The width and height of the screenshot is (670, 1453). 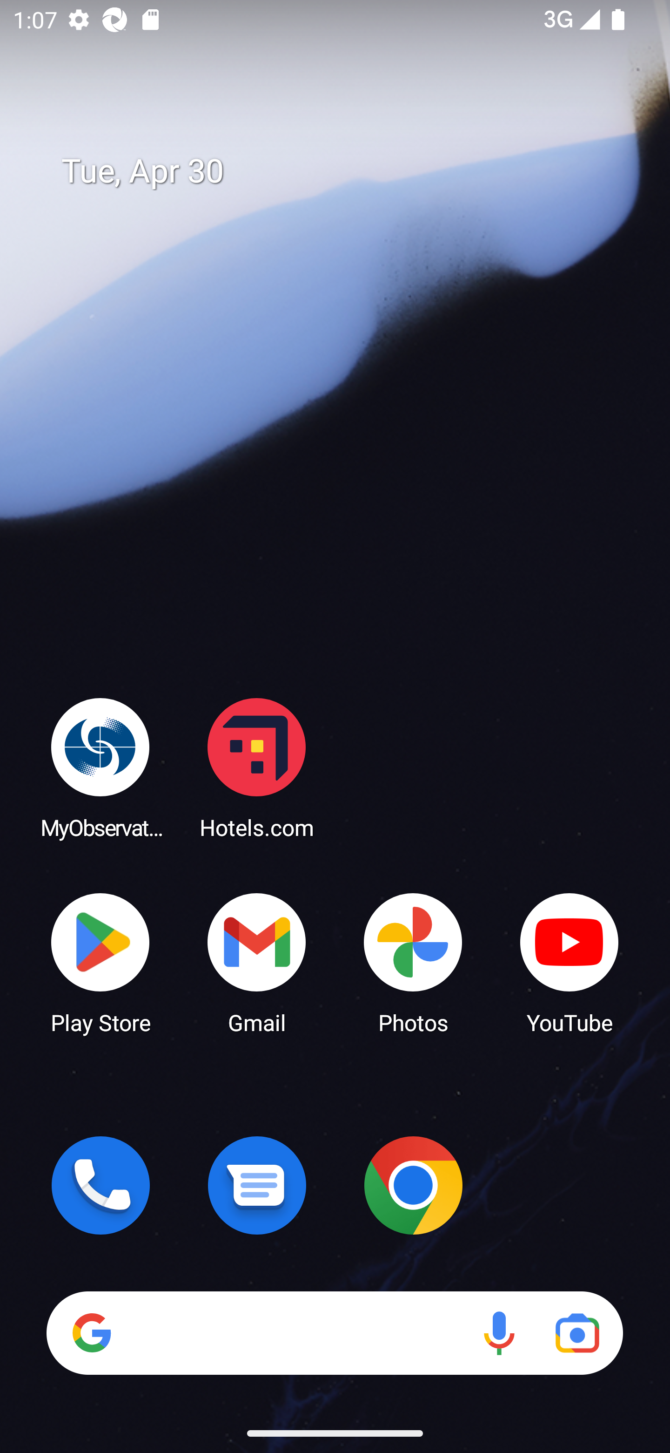 What do you see at coordinates (100, 962) in the screenshot?
I see `Play Store` at bounding box center [100, 962].